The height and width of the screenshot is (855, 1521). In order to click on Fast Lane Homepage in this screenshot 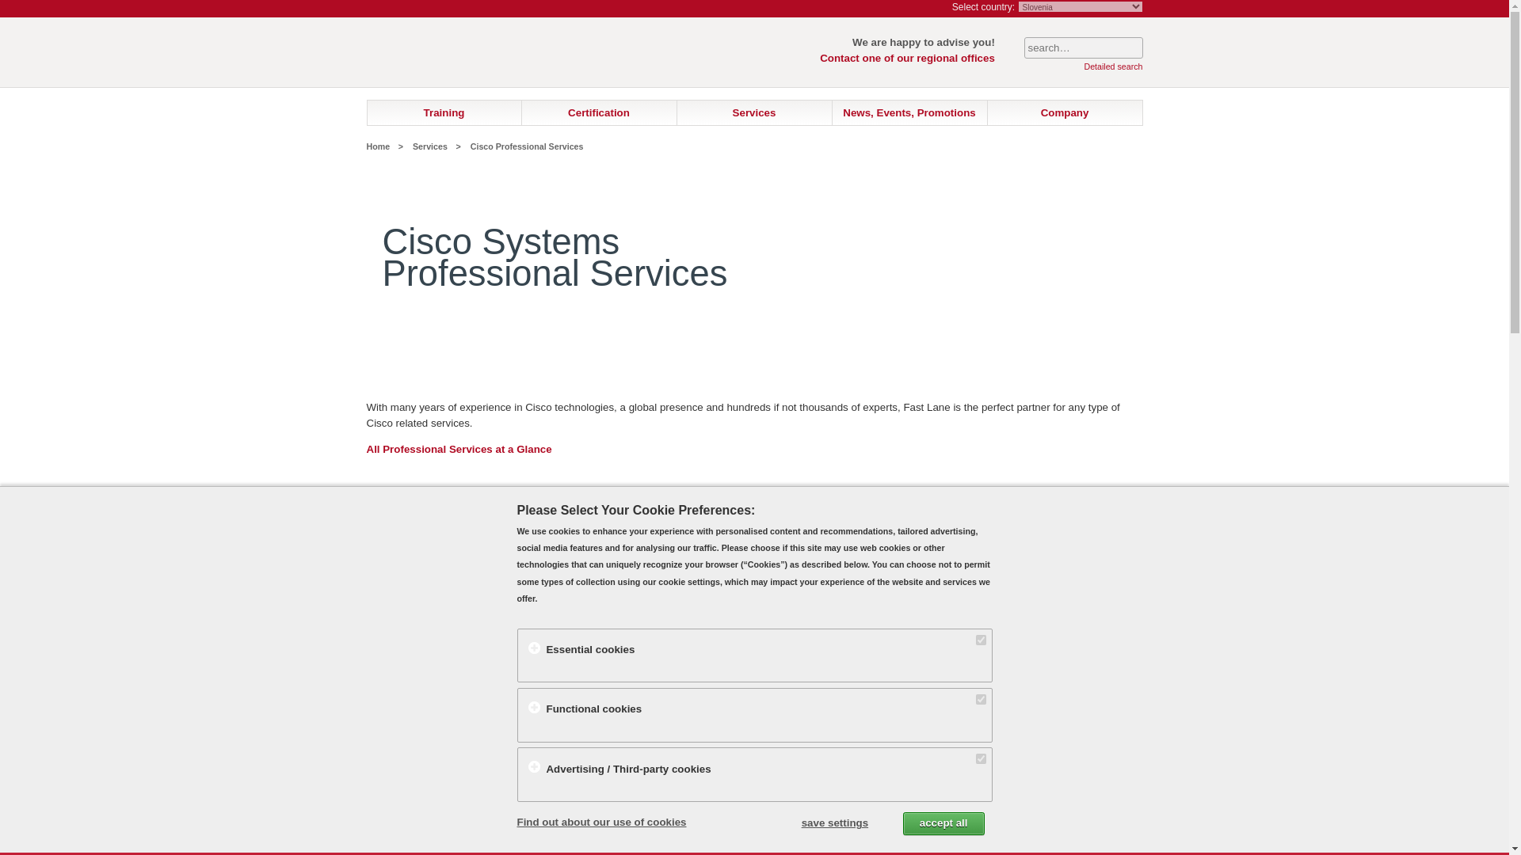, I will do `click(460, 64)`.